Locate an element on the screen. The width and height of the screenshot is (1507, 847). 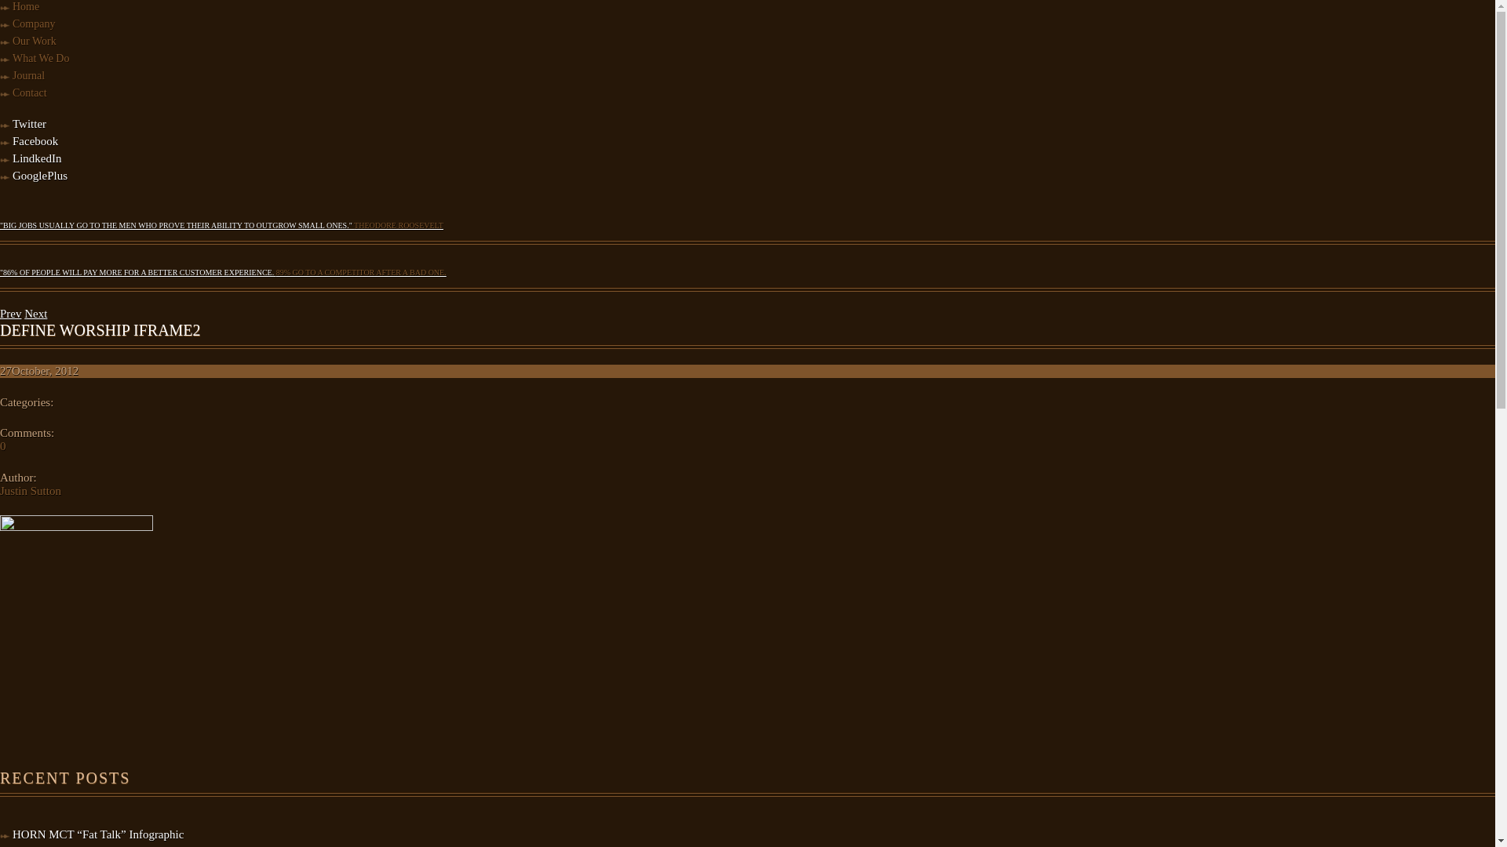
Contact is located at coordinates (30, 93).